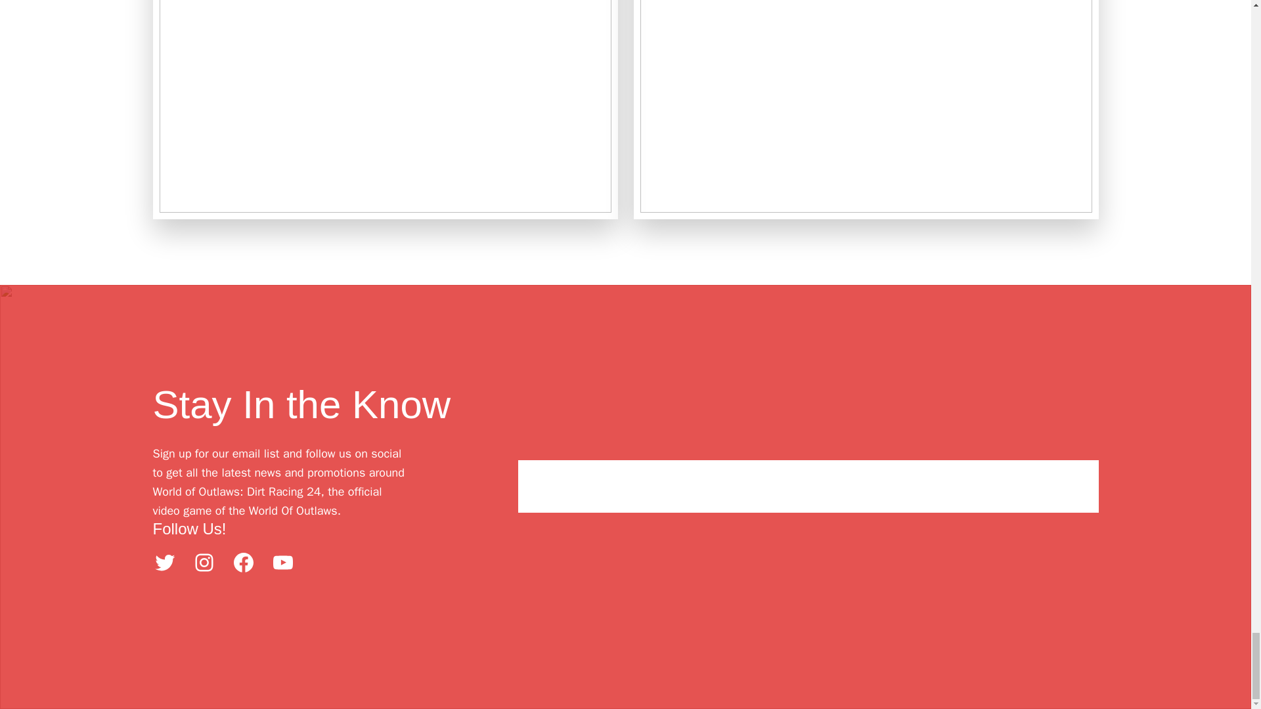 This screenshot has width=1261, height=709. Describe the element at coordinates (204, 562) in the screenshot. I see `Instagram` at that location.